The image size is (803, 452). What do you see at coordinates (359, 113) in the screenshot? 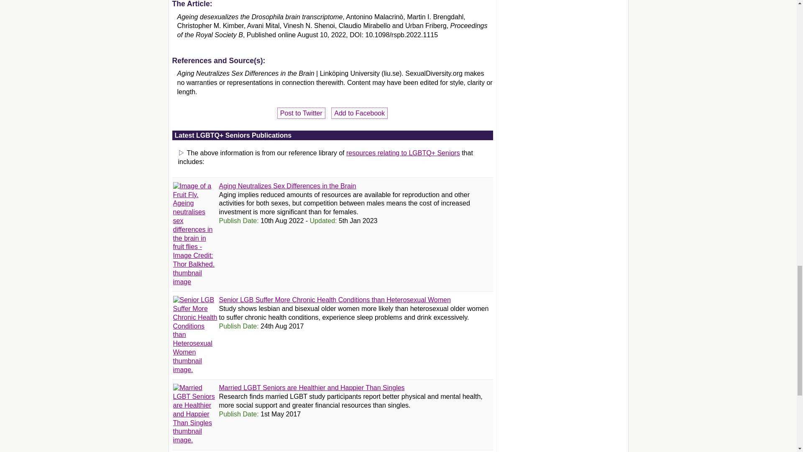
I see `Add to Facebook` at bounding box center [359, 113].